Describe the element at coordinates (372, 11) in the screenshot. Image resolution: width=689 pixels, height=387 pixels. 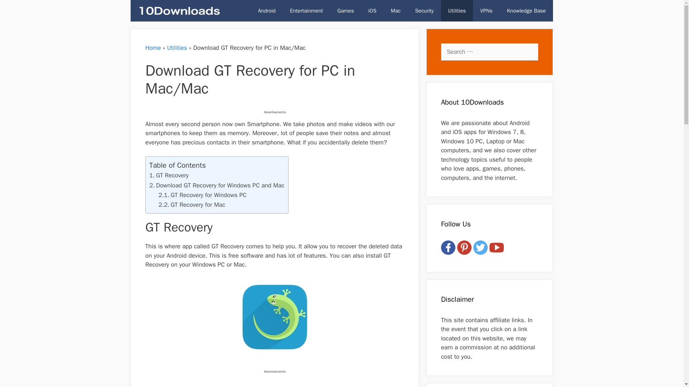
I see `iOS` at that location.